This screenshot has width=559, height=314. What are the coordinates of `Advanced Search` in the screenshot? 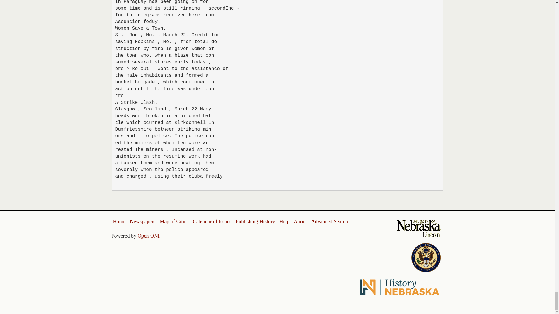 It's located at (329, 222).